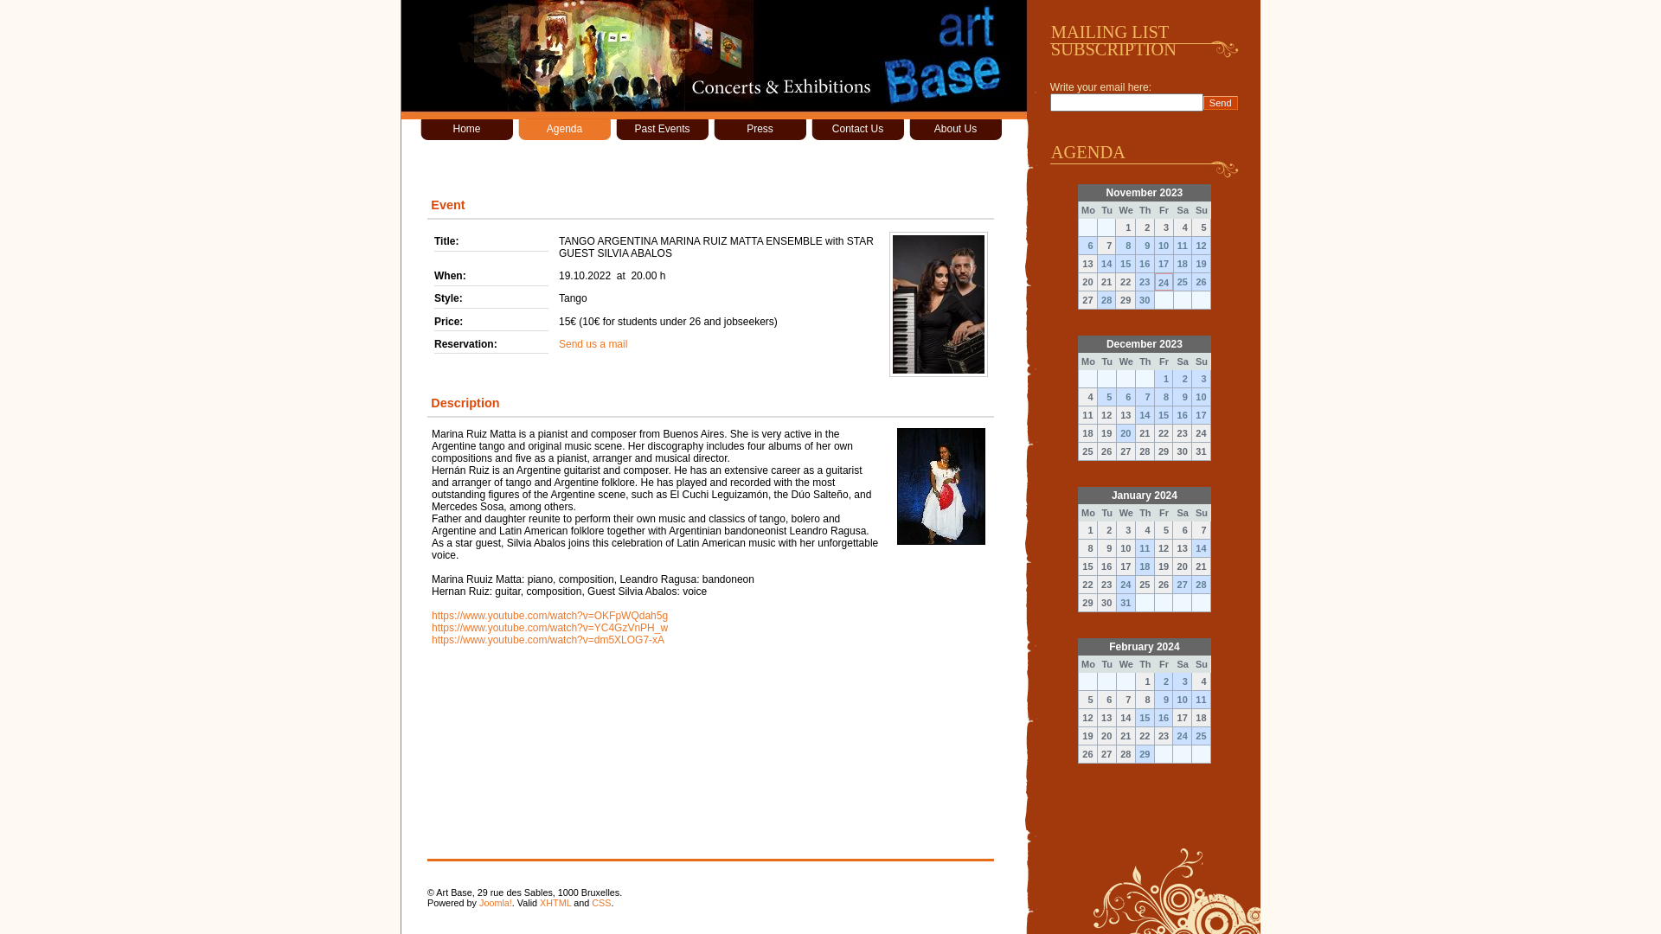  Describe the element at coordinates (1164, 700) in the screenshot. I see `  9` at that location.